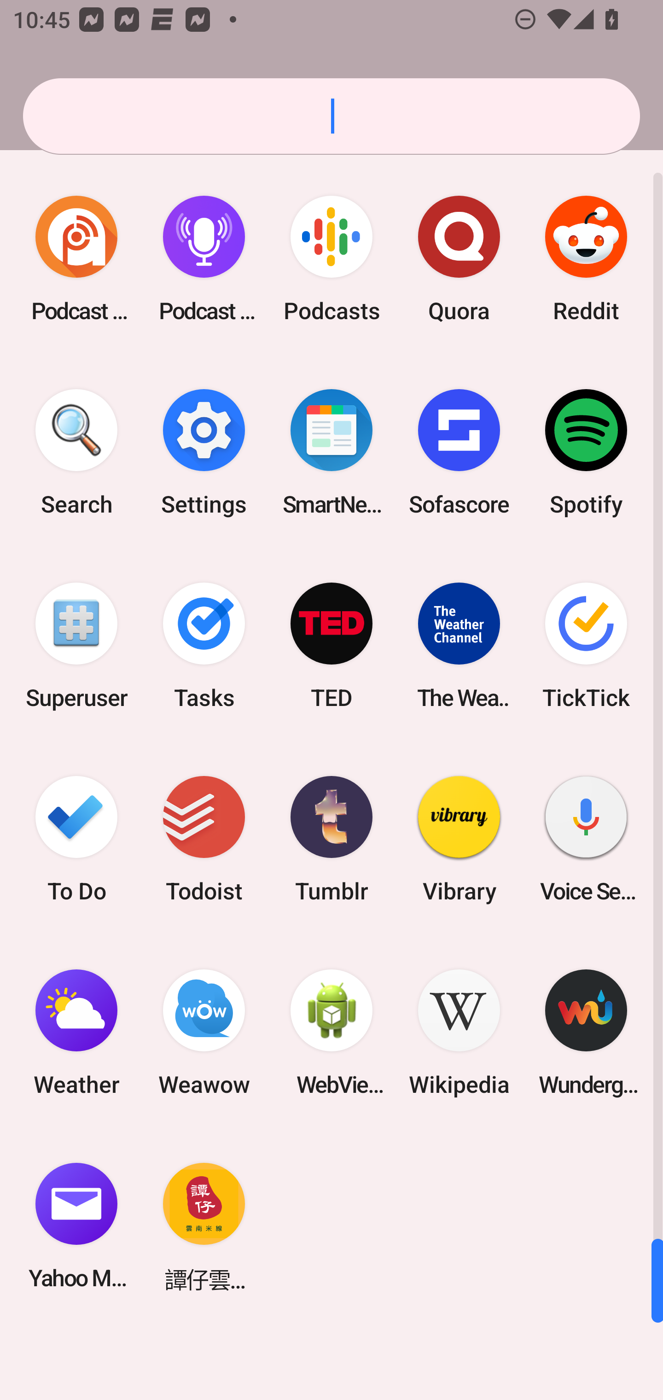  I want to click on Voice Search, so click(586, 838).